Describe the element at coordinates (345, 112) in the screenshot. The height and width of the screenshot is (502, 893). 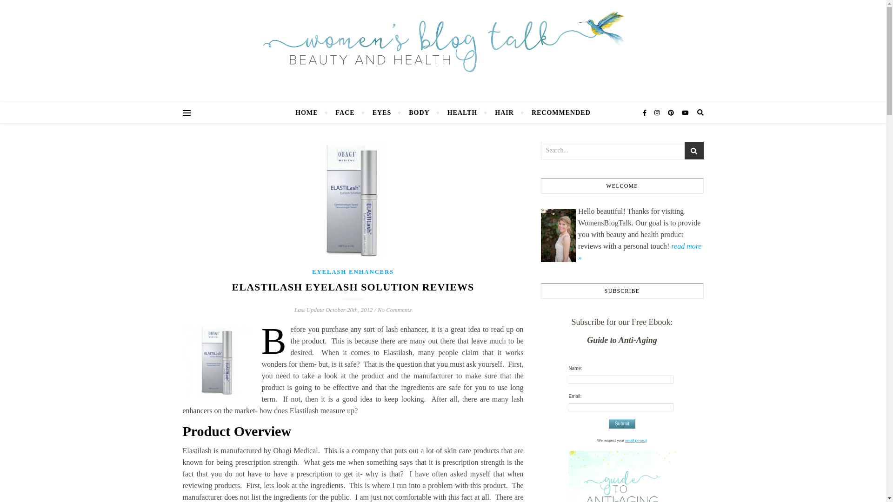
I see `FACE` at that location.